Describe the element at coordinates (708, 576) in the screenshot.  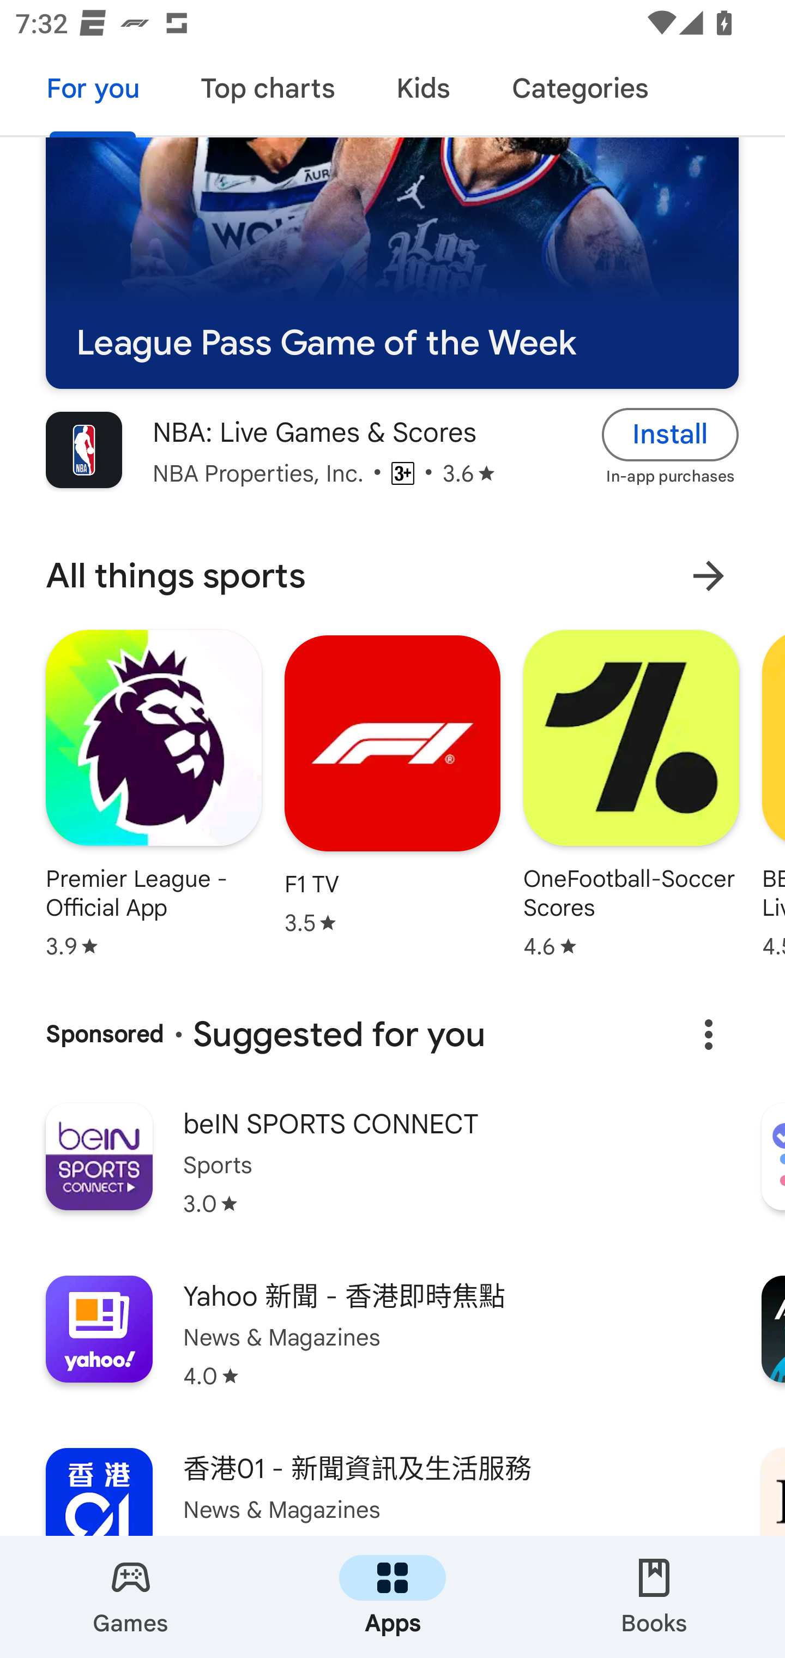
I see `More results for All things sports` at that location.